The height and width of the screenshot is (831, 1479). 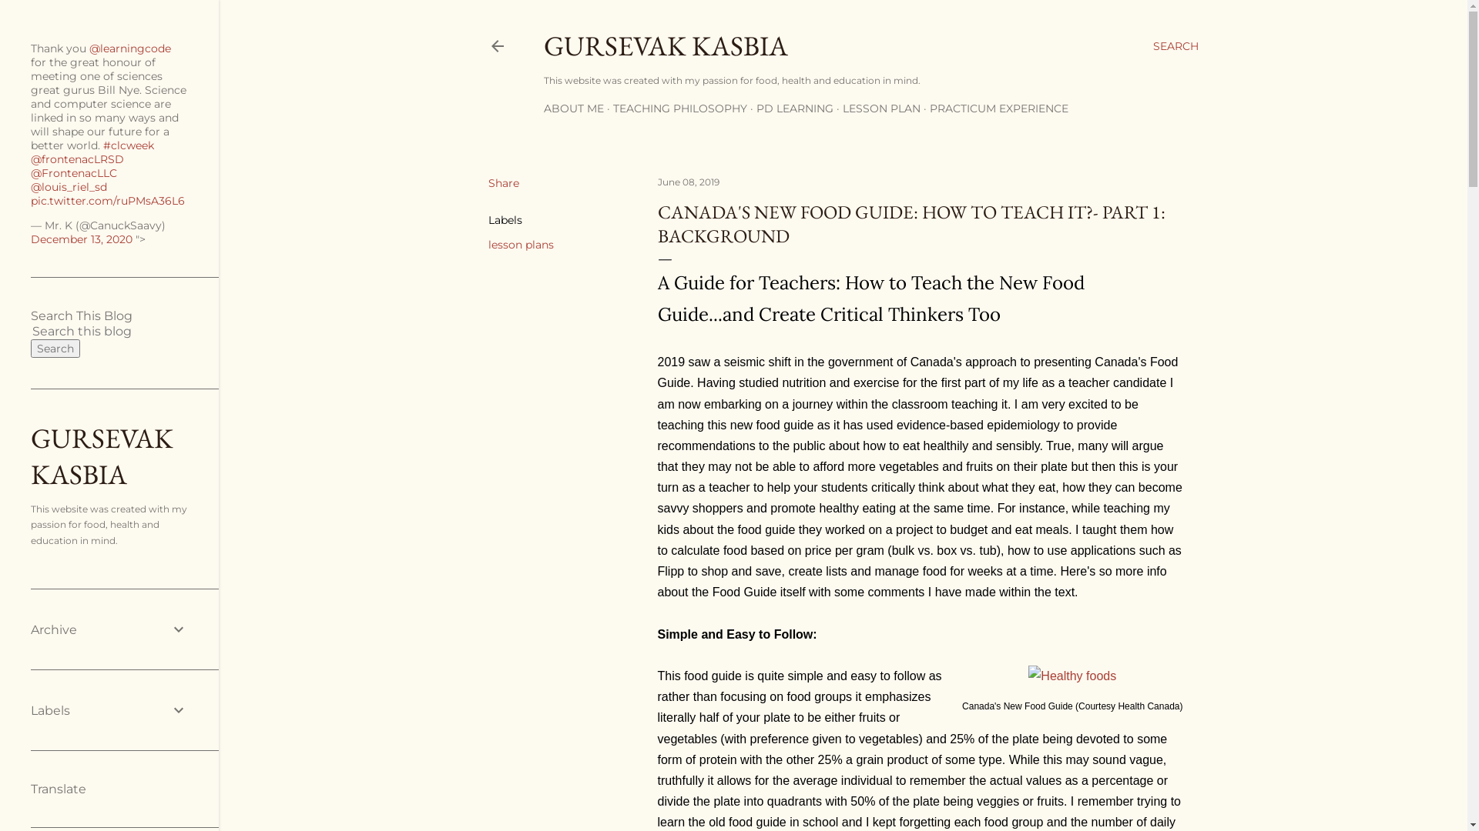 What do you see at coordinates (74, 173) in the screenshot?
I see `@FrontenacLLC` at bounding box center [74, 173].